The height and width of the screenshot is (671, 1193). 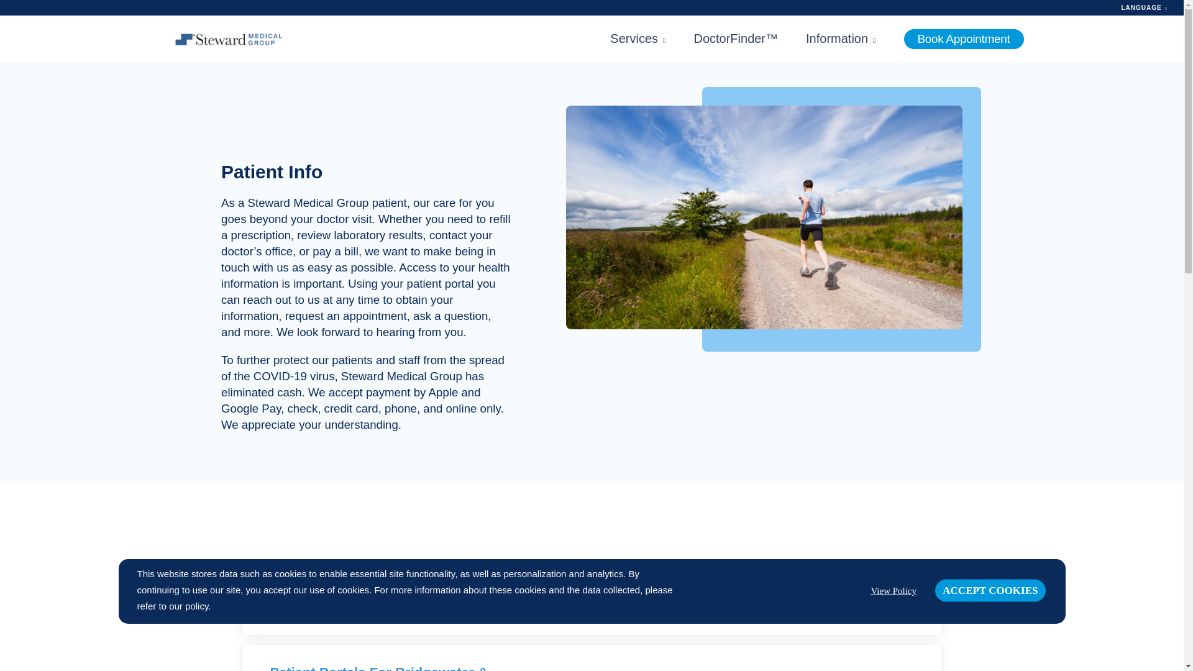 I want to click on Information, so click(x=841, y=39).